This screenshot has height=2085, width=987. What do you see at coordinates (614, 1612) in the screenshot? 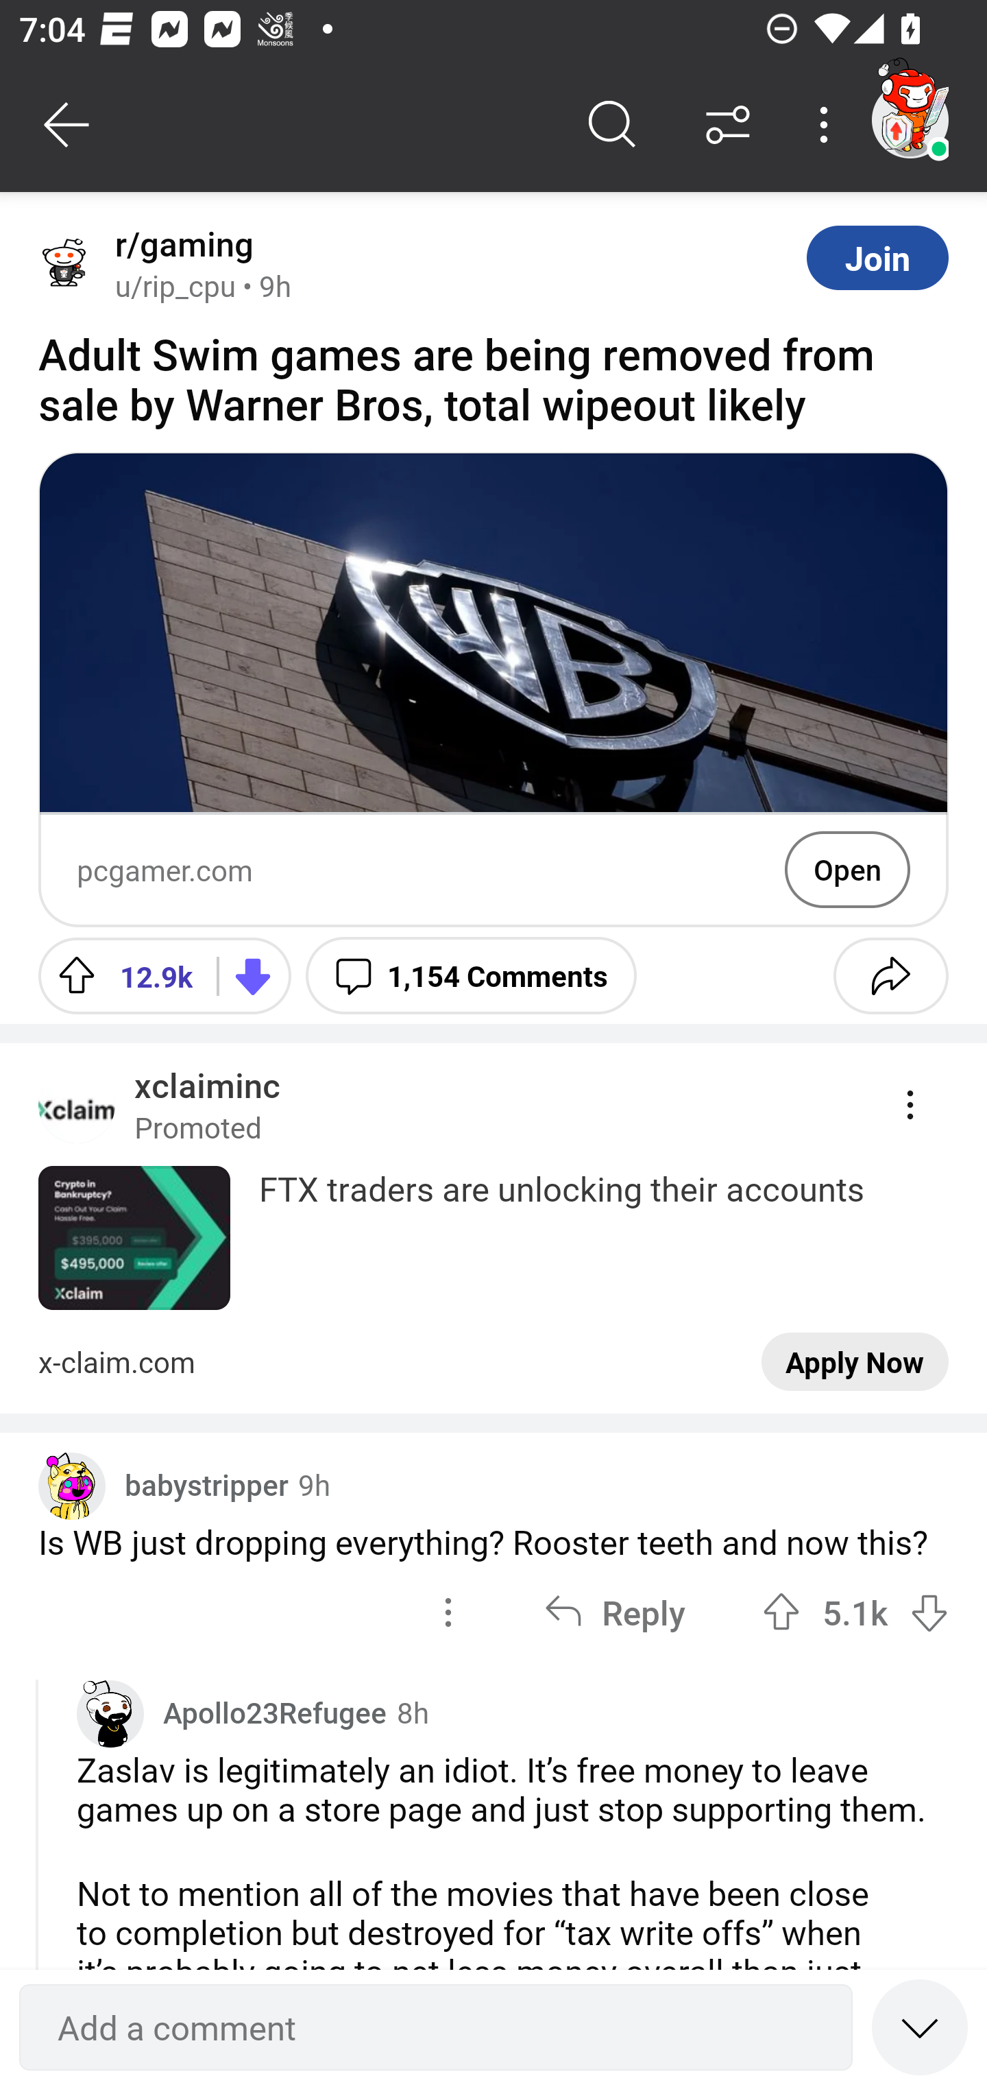
I see `Reply` at bounding box center [614, 1612].